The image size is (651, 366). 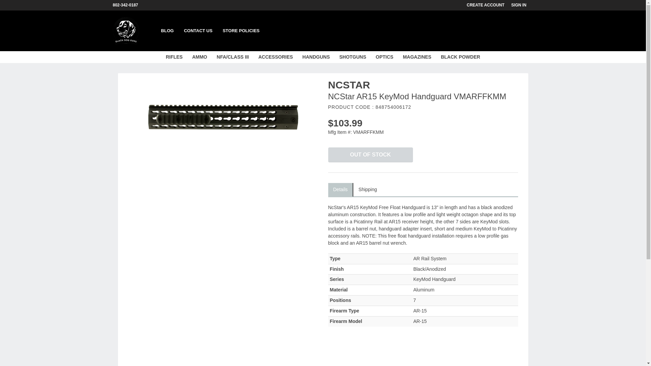 What do you see at coordinates (522, 5) in the screenshot?
I see `SIGN IN` at bounding box center [522, 5].